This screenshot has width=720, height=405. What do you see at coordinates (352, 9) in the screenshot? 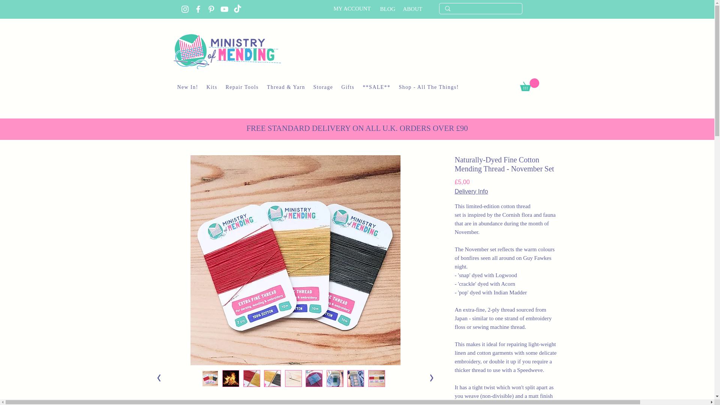
I see `MY ACCOUNT` at bounding box center [352, 9].